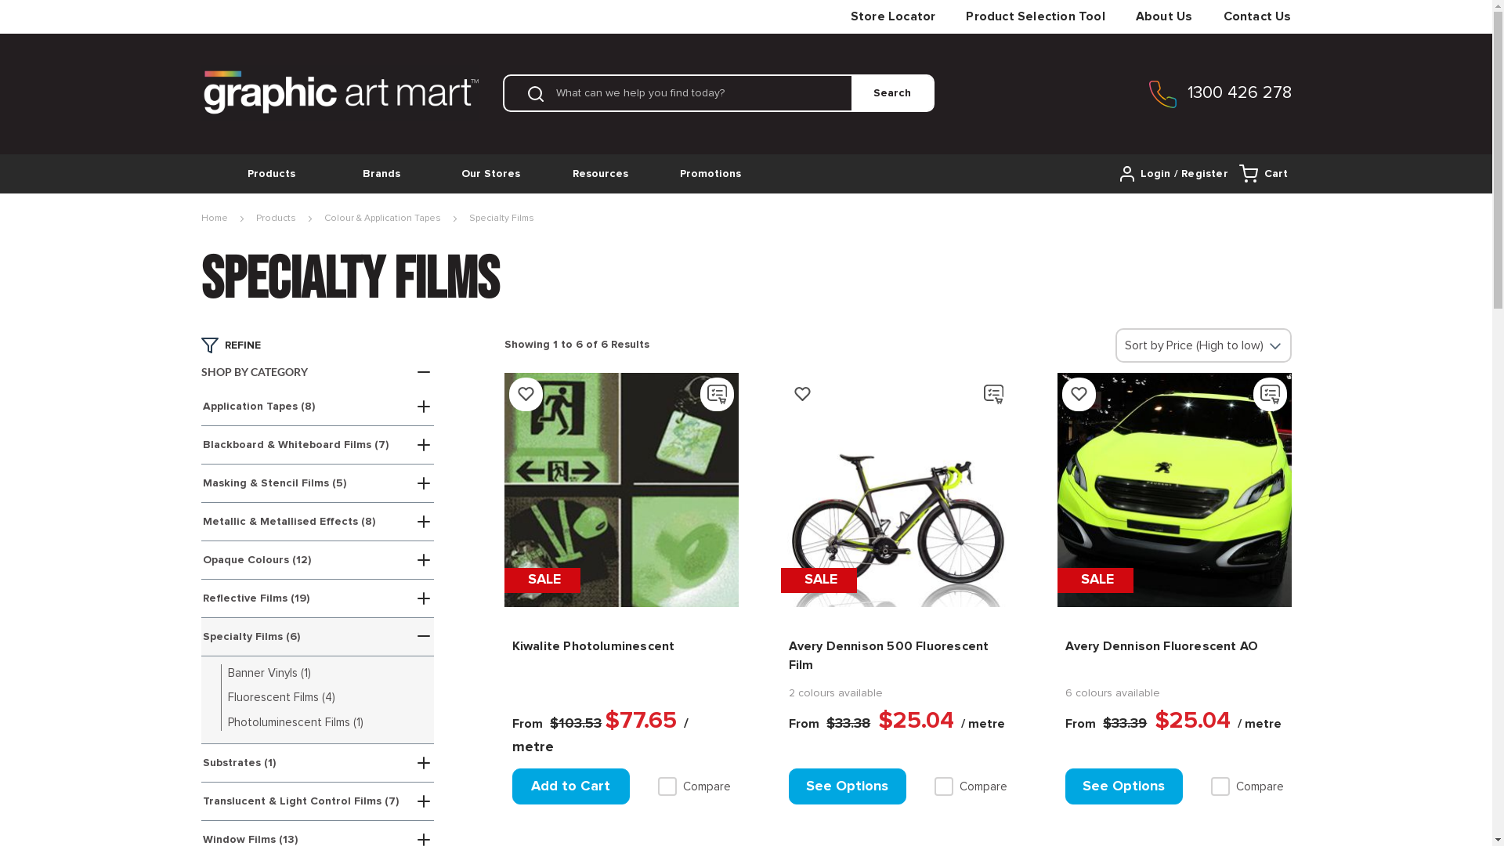  Describe the element at coordinates (622, 490) in the screenshot. I see `Kiwalite Photoluminescent ` at that location.